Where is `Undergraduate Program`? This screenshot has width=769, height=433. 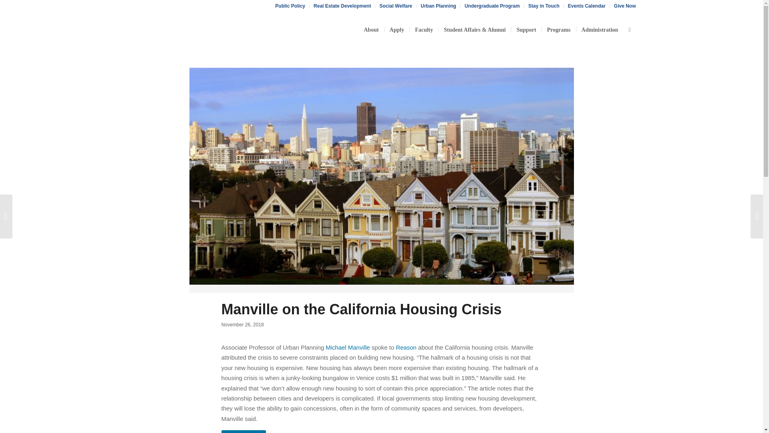
Undergraduate Program is located at coordinates (492, 6).